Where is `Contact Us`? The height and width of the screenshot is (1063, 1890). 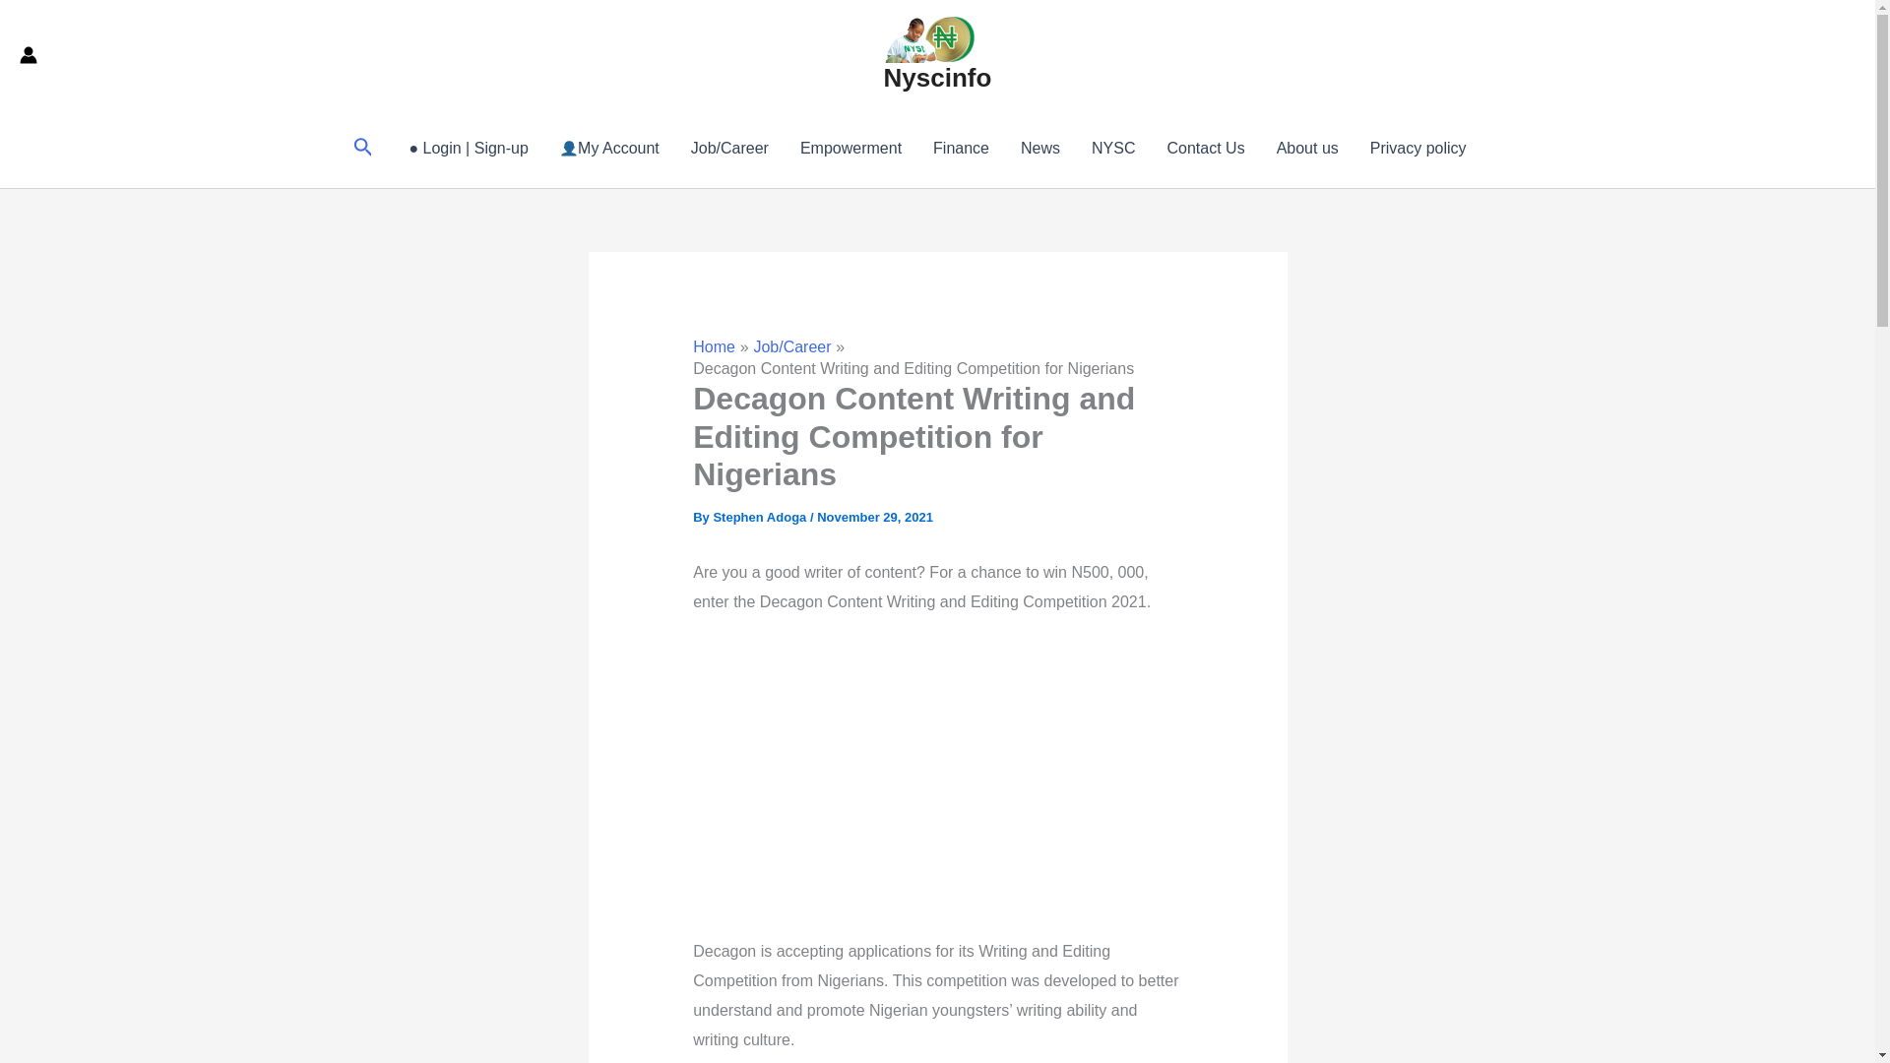 Contact Us is located at coordinates (1205, 149).